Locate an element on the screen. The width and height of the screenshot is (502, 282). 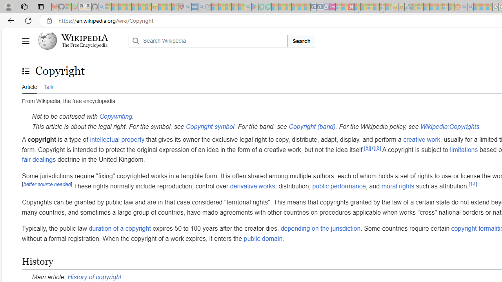
[7] is located at coordinates (373, 147).